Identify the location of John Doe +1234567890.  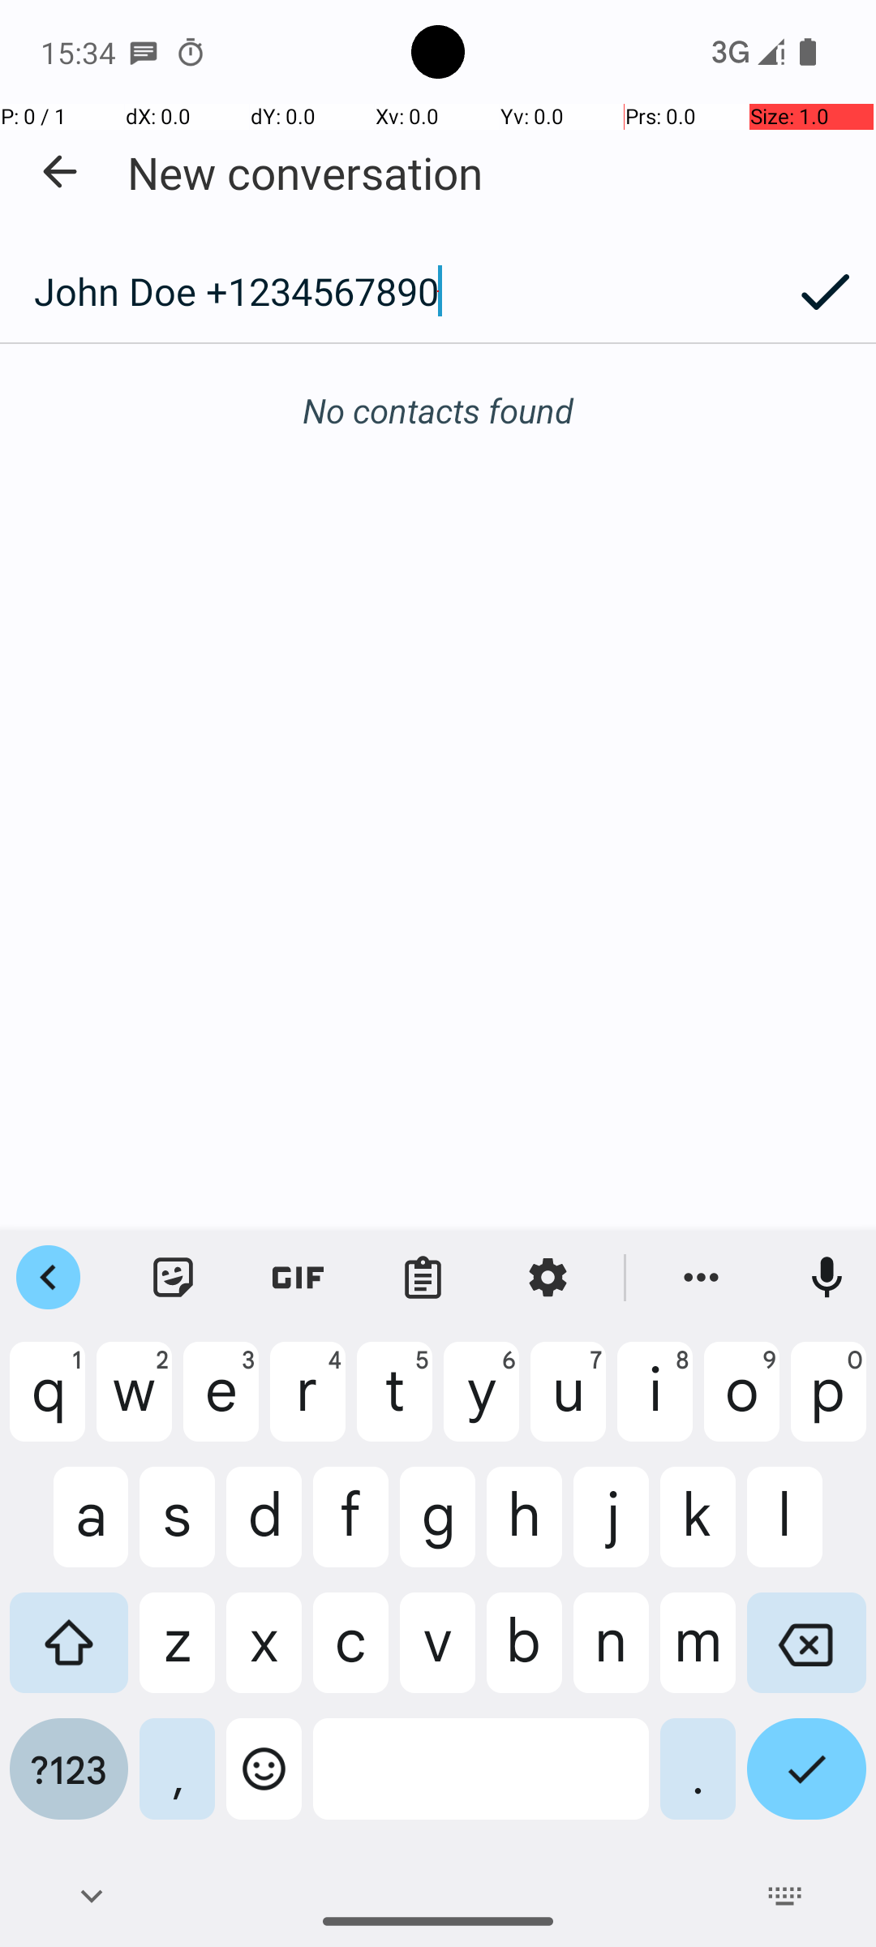
(387, 291).